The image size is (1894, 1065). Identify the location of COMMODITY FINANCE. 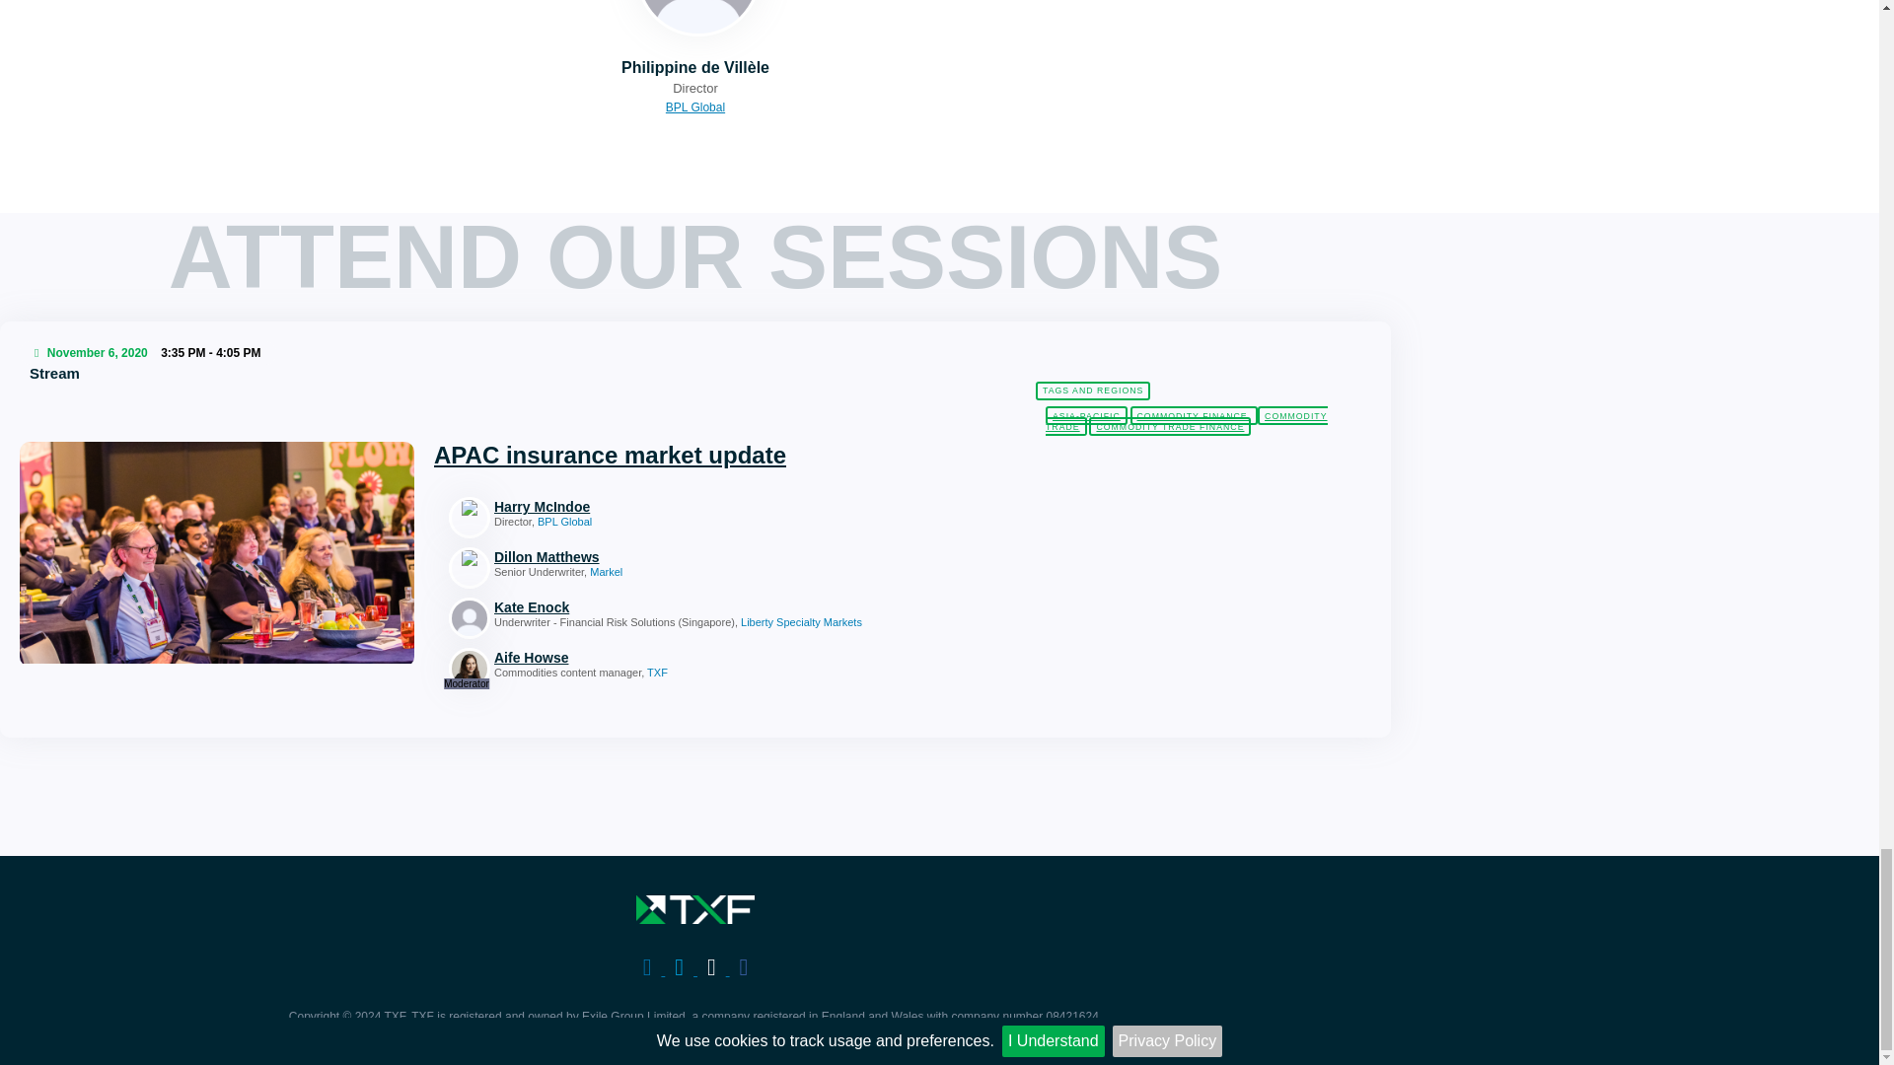
(1195, 414).